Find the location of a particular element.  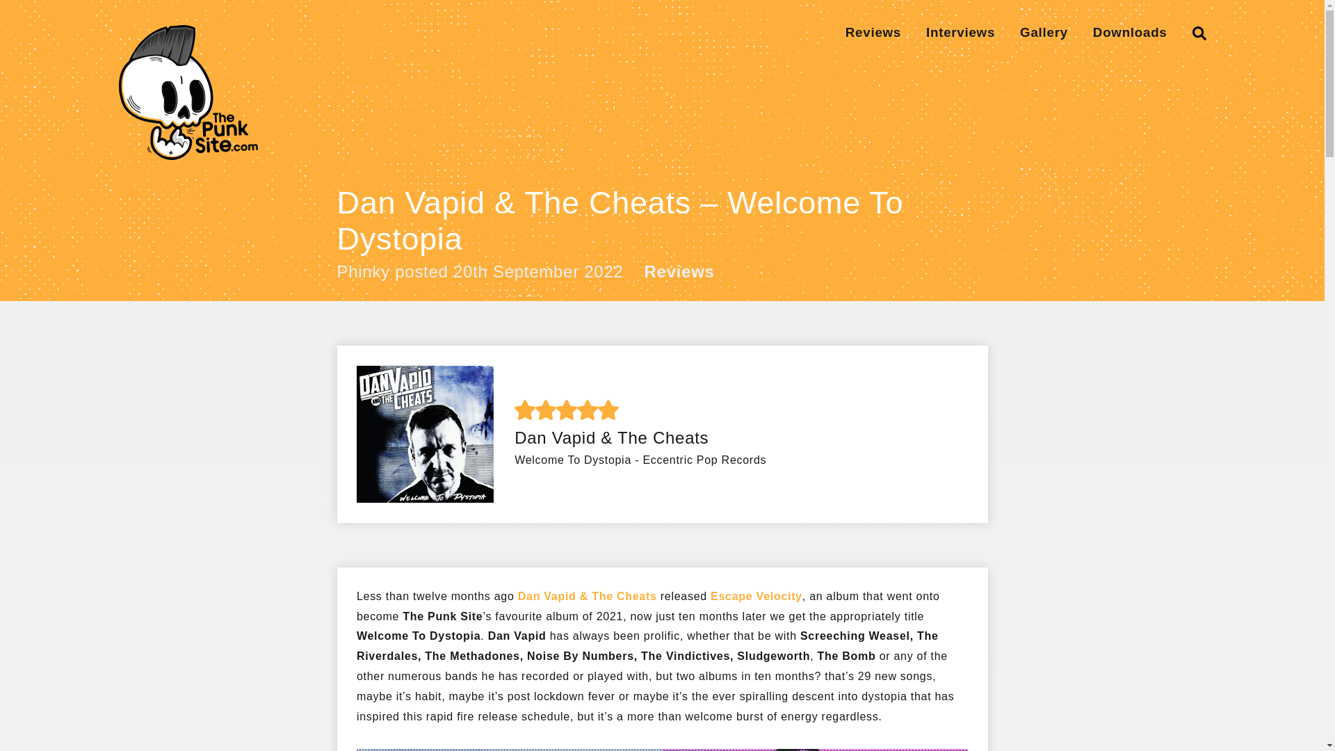

Escape Velocity is located at coordinates (756, 597).